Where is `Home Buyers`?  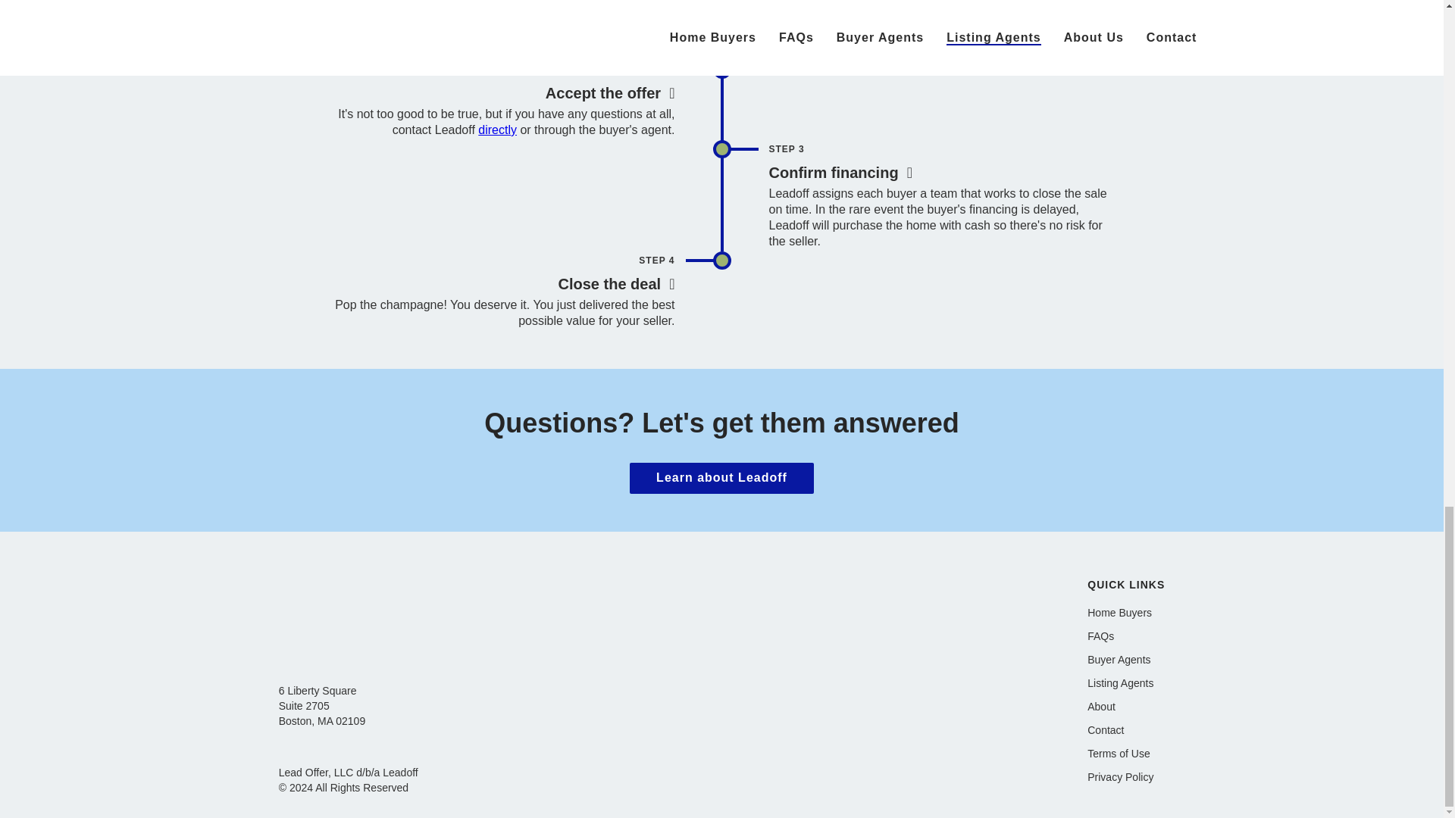
Home Buyers is located at coordinates (1126, 613).